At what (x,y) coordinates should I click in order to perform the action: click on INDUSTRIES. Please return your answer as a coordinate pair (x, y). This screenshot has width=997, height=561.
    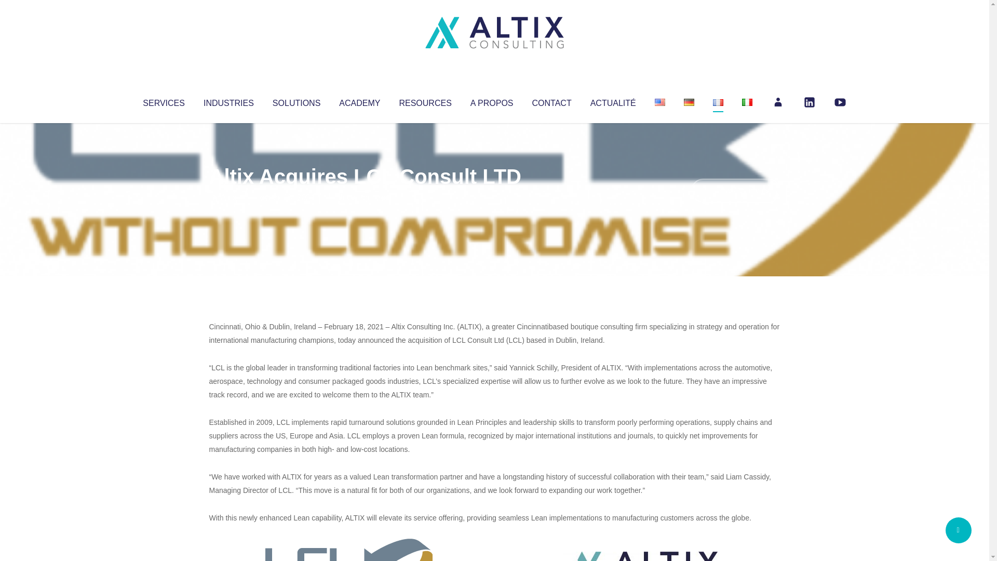
    Looking at the image, I should click on (228, 101).